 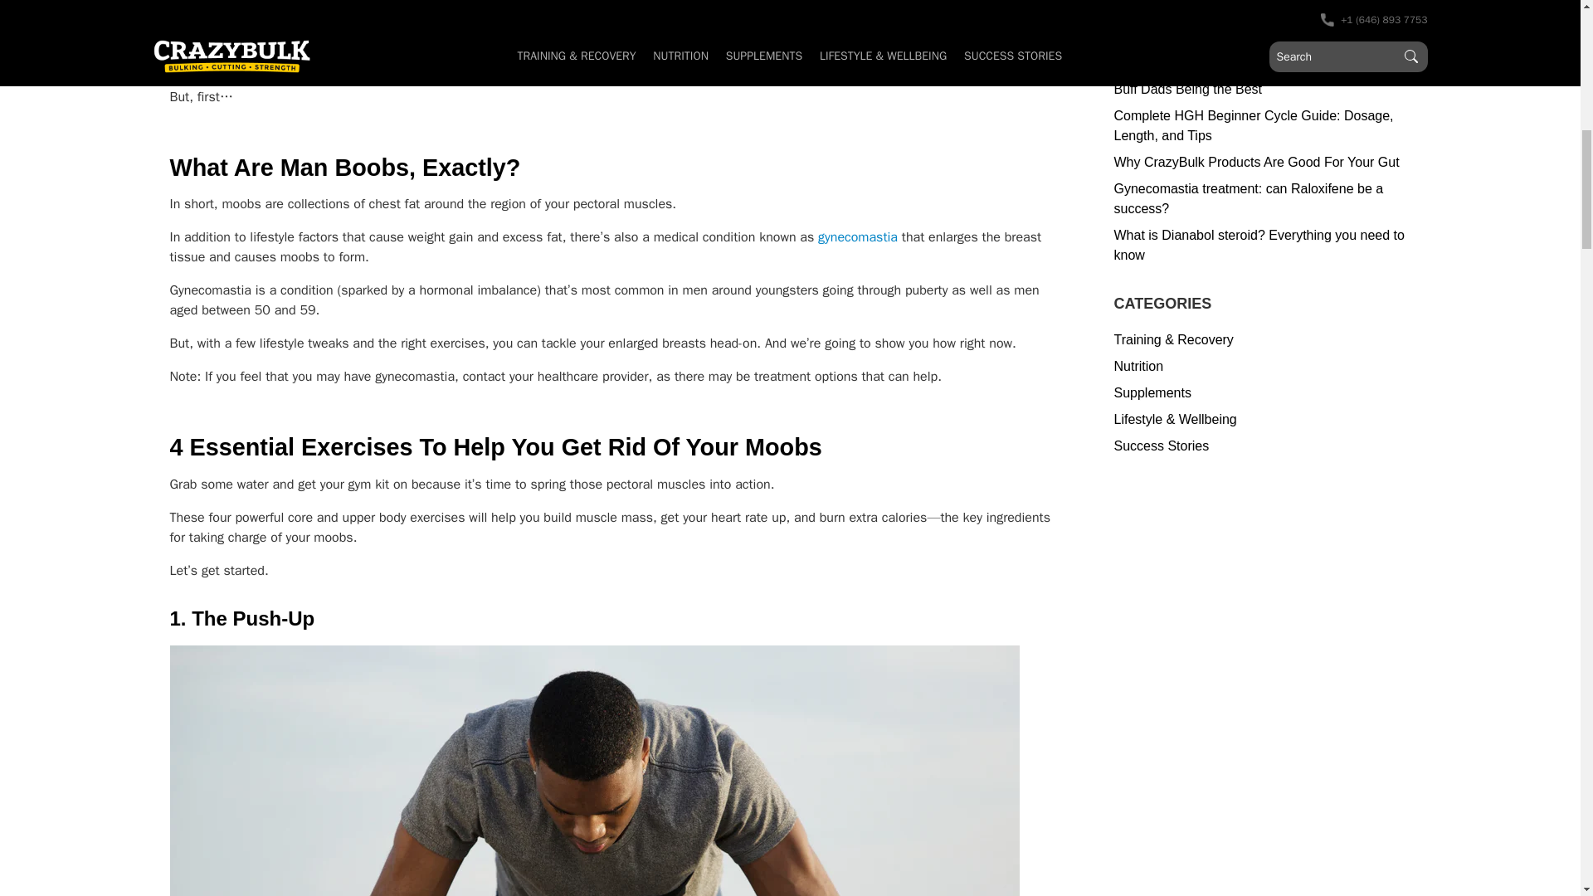 I want to click on Why CrazyBulk Products Are Good For Your Gut, so click(x=1261, y=163).